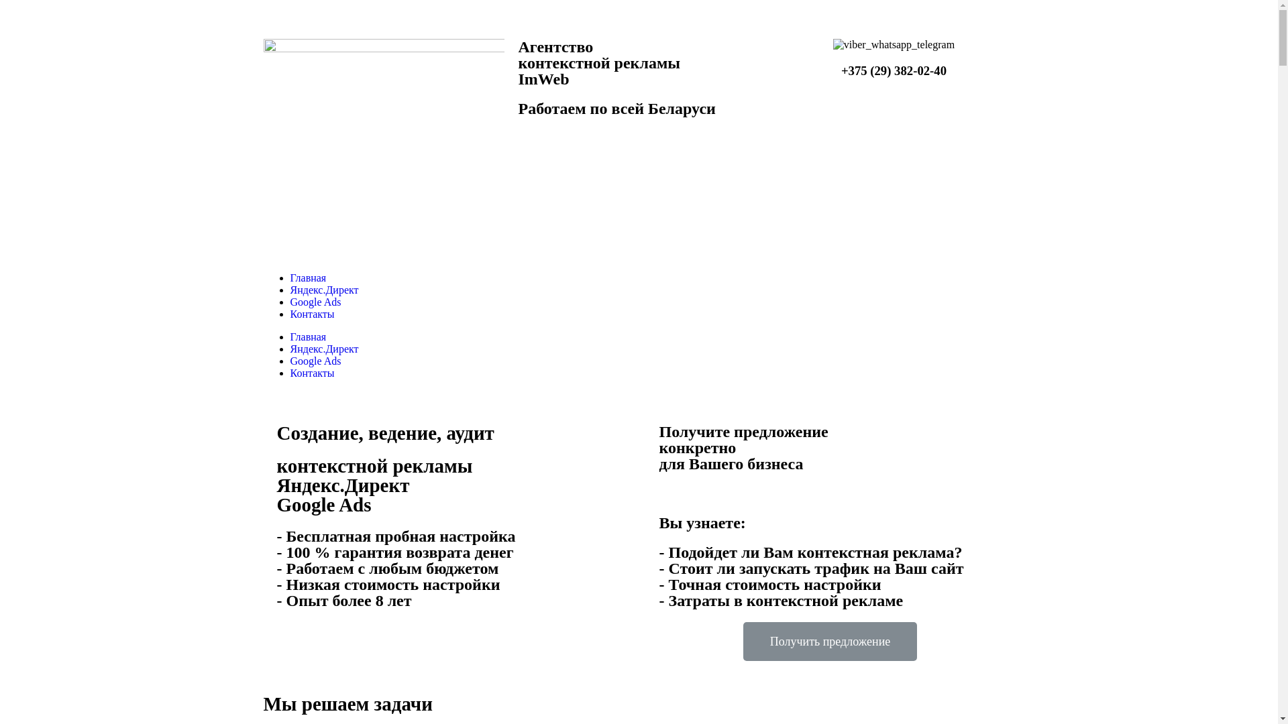  I want to click on viber_whatsapp_telegram, so click(894, 45).